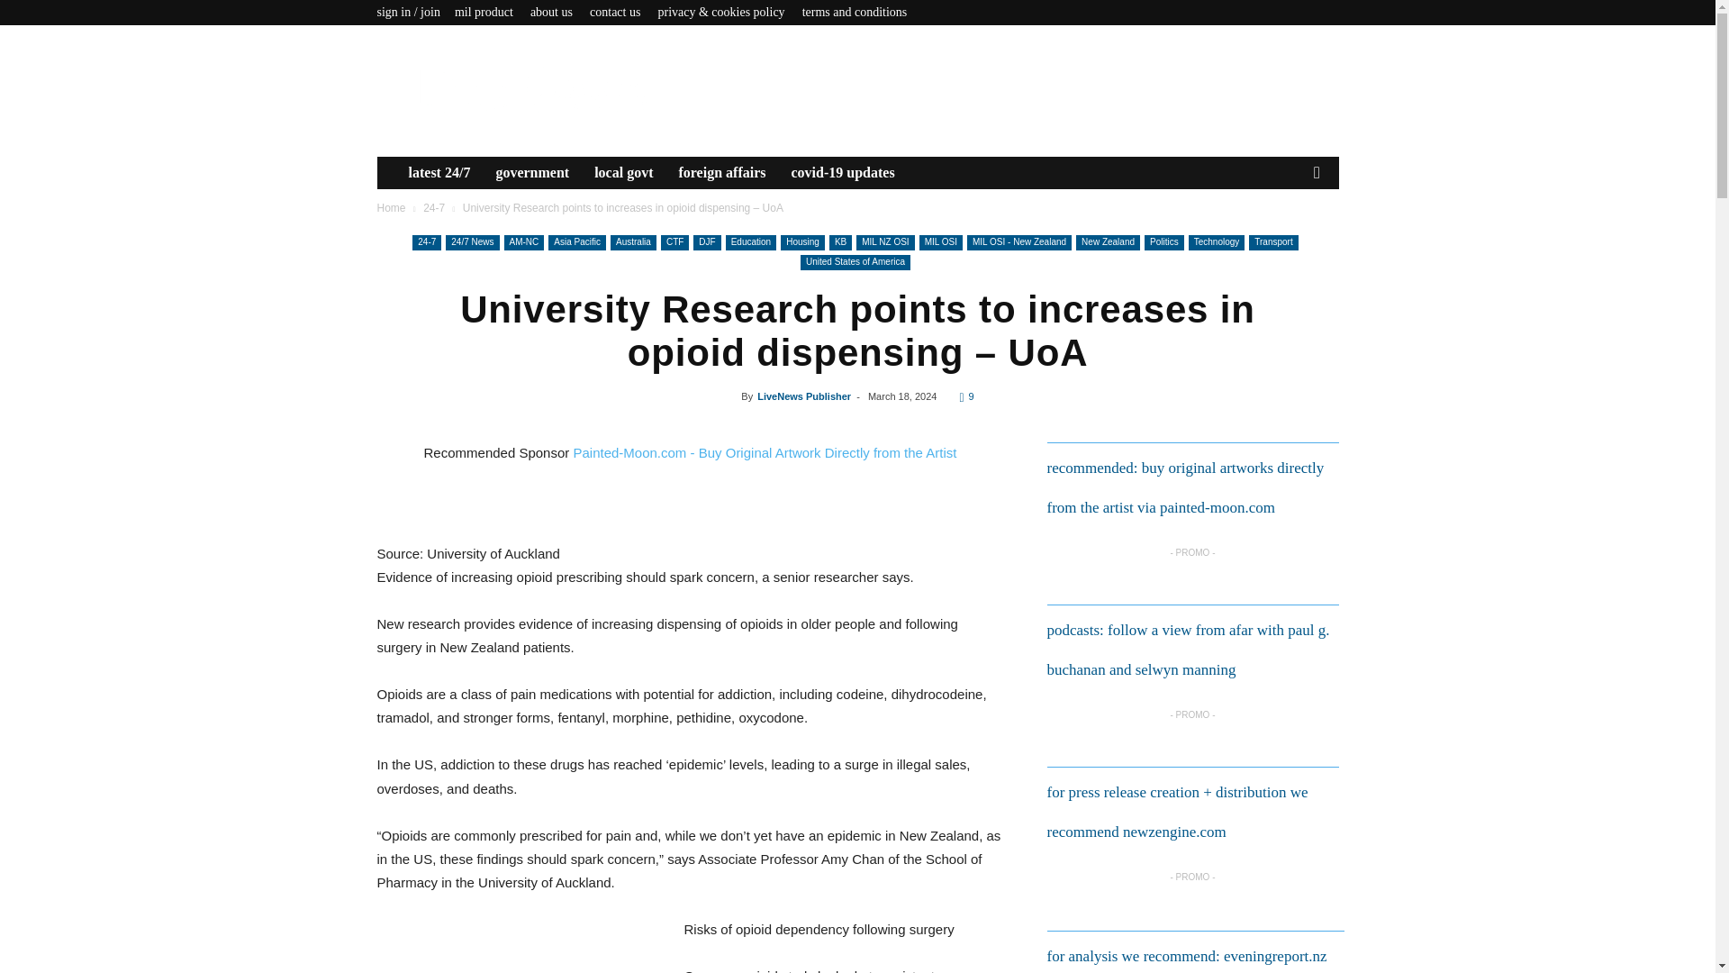  I want to click on about us, so click(551, 12).